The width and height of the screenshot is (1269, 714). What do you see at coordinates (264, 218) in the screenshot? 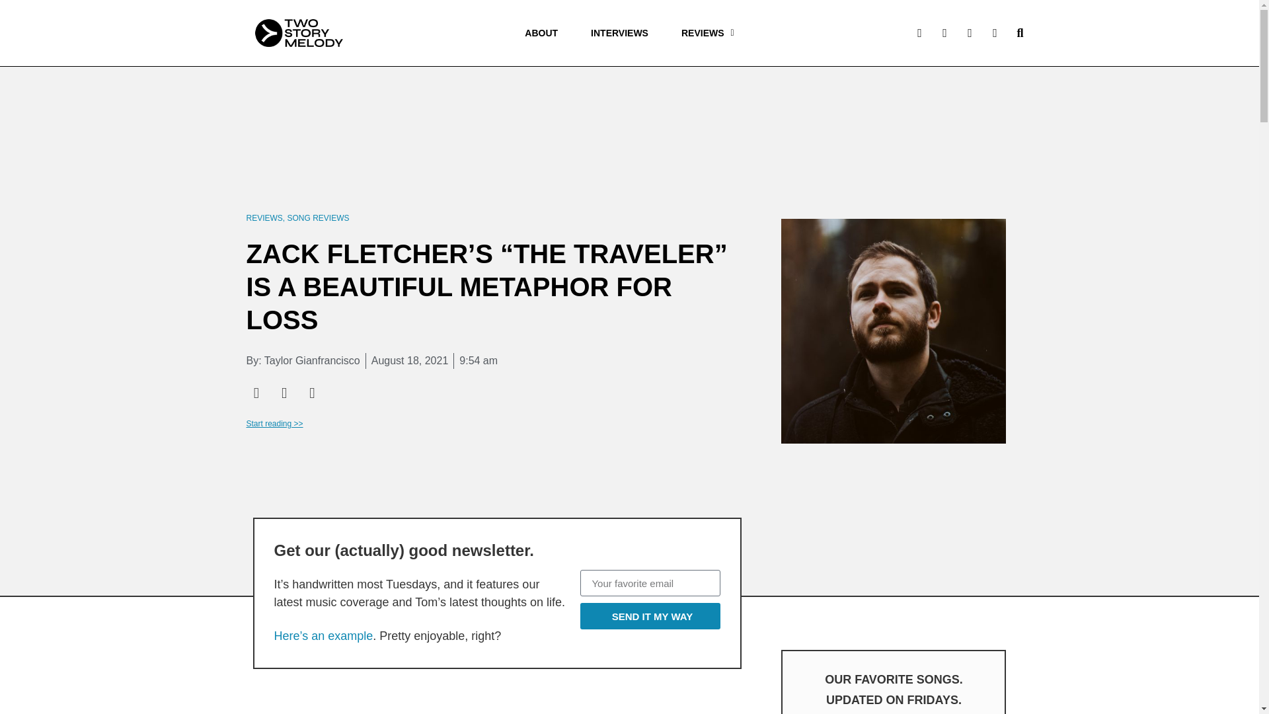
I see `REVIEWS` at bounding box center [264, 218].